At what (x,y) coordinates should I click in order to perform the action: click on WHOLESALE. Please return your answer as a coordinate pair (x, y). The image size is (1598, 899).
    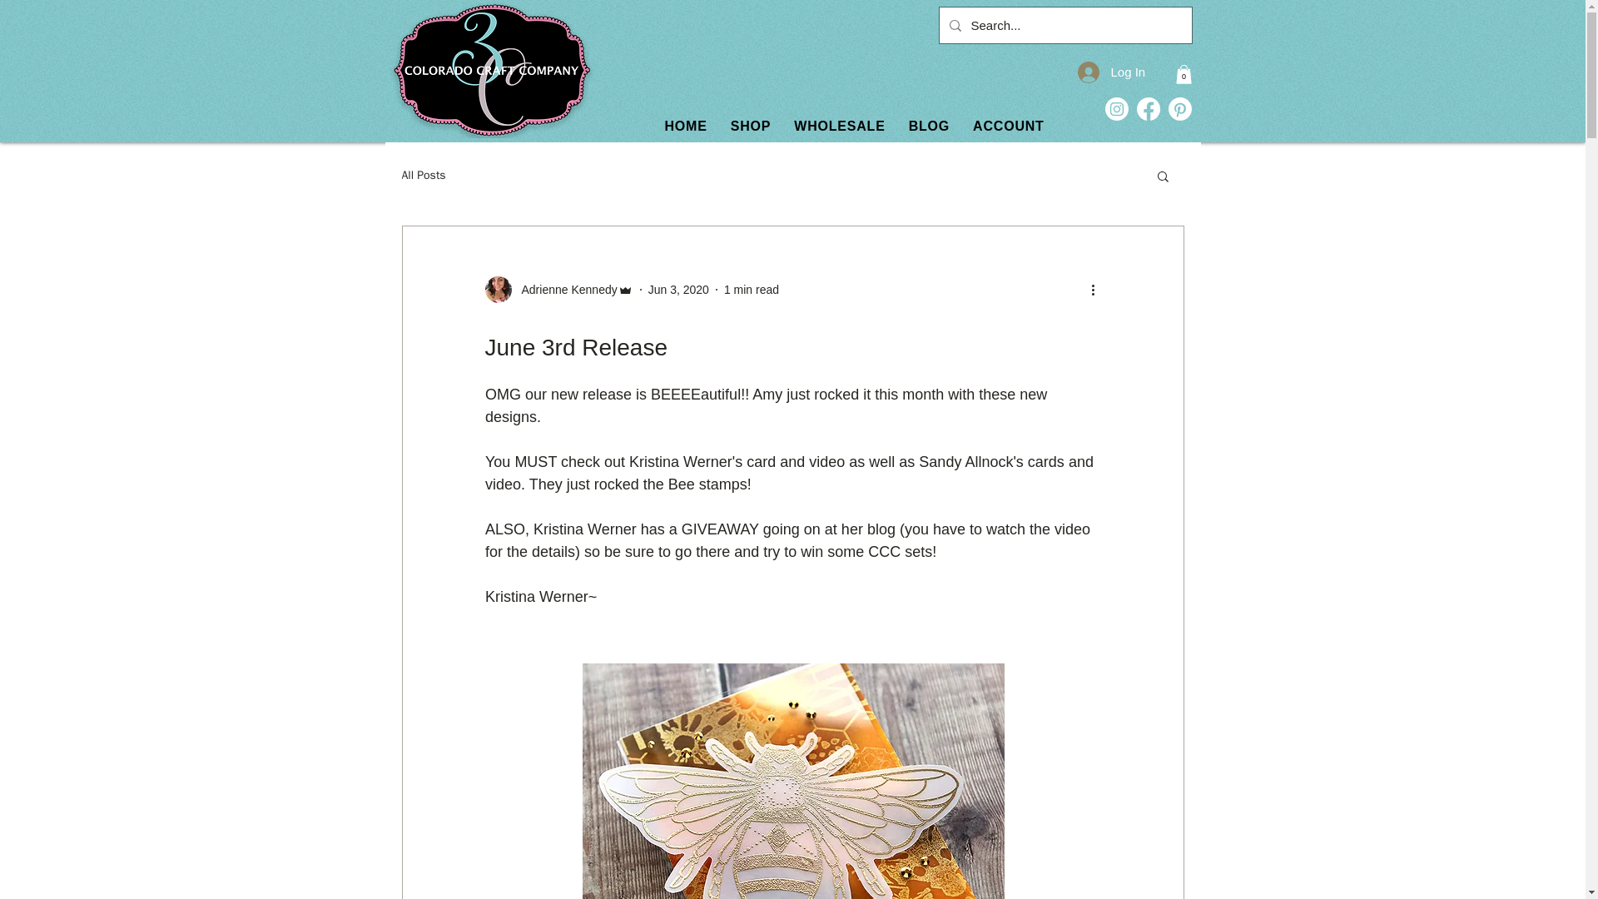
    Looking at the image, I should click on (839, 125).